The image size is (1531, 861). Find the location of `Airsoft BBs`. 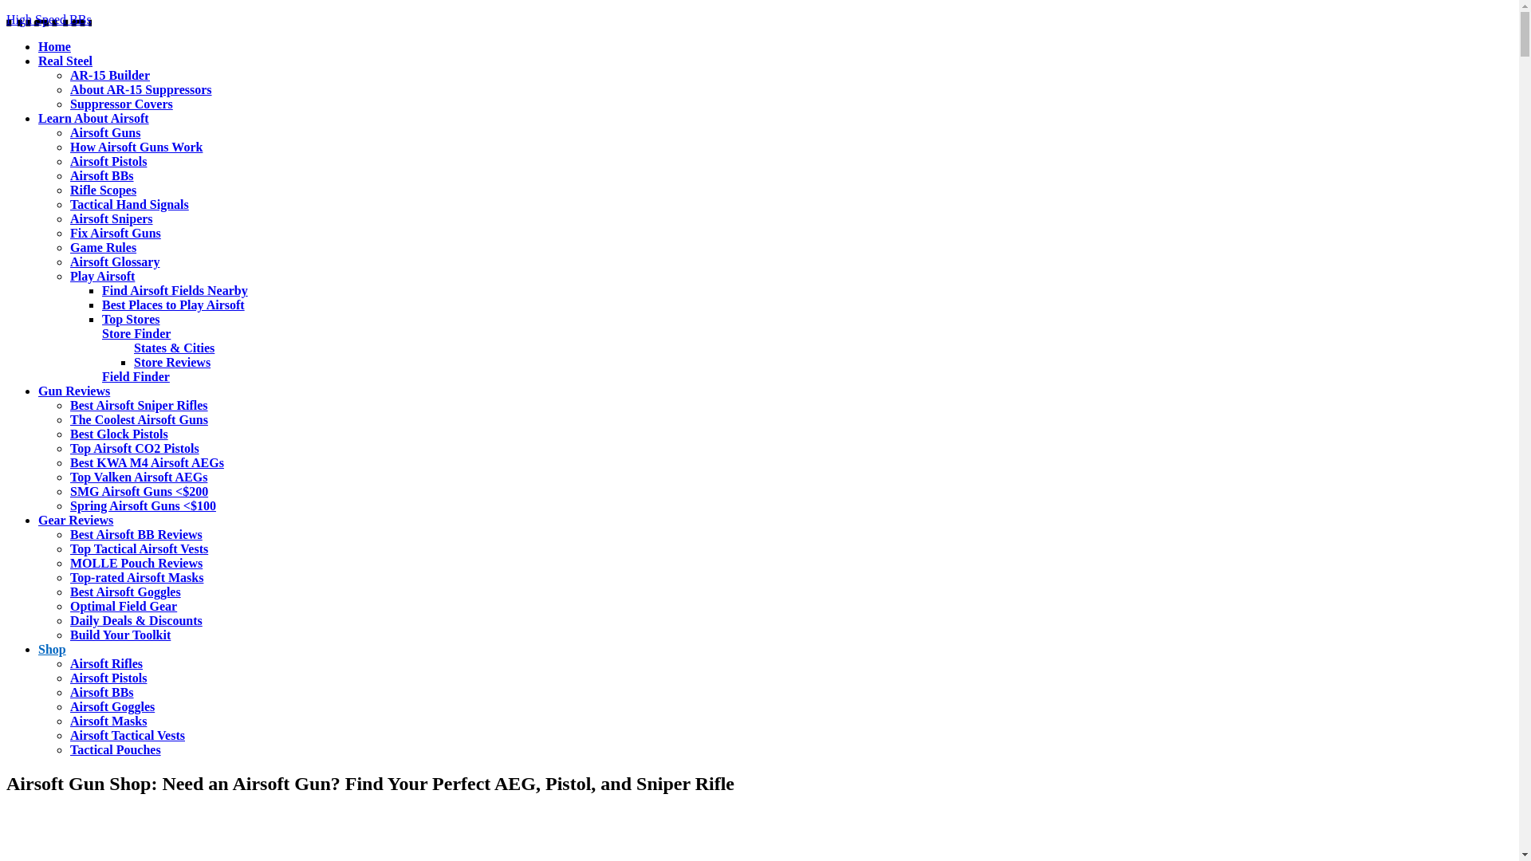

Airsoft BBs is located at coordinates (102, 175).